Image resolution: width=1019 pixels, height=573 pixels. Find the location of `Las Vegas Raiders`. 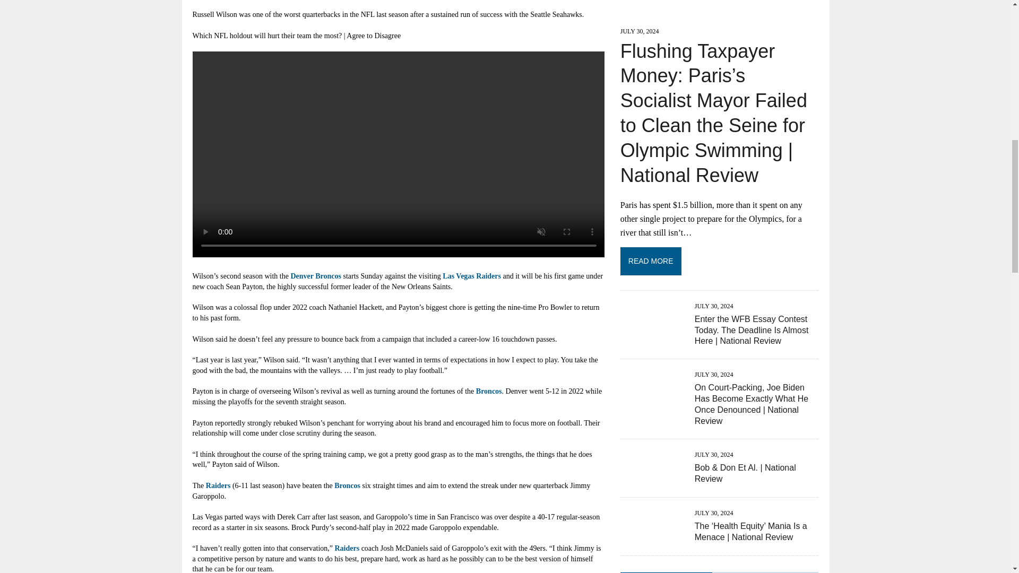

Las Vegas Raiders is located at coordinates (471, 276).